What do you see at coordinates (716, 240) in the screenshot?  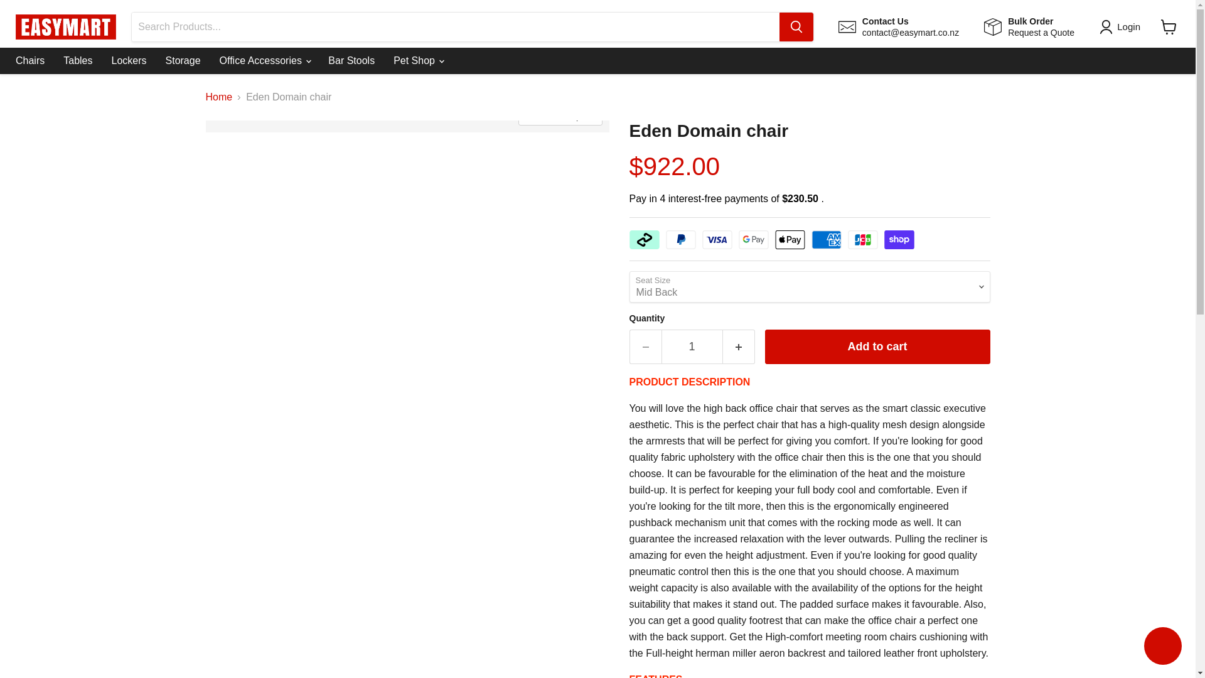 I see `Login` at bounding box center [716, 240].